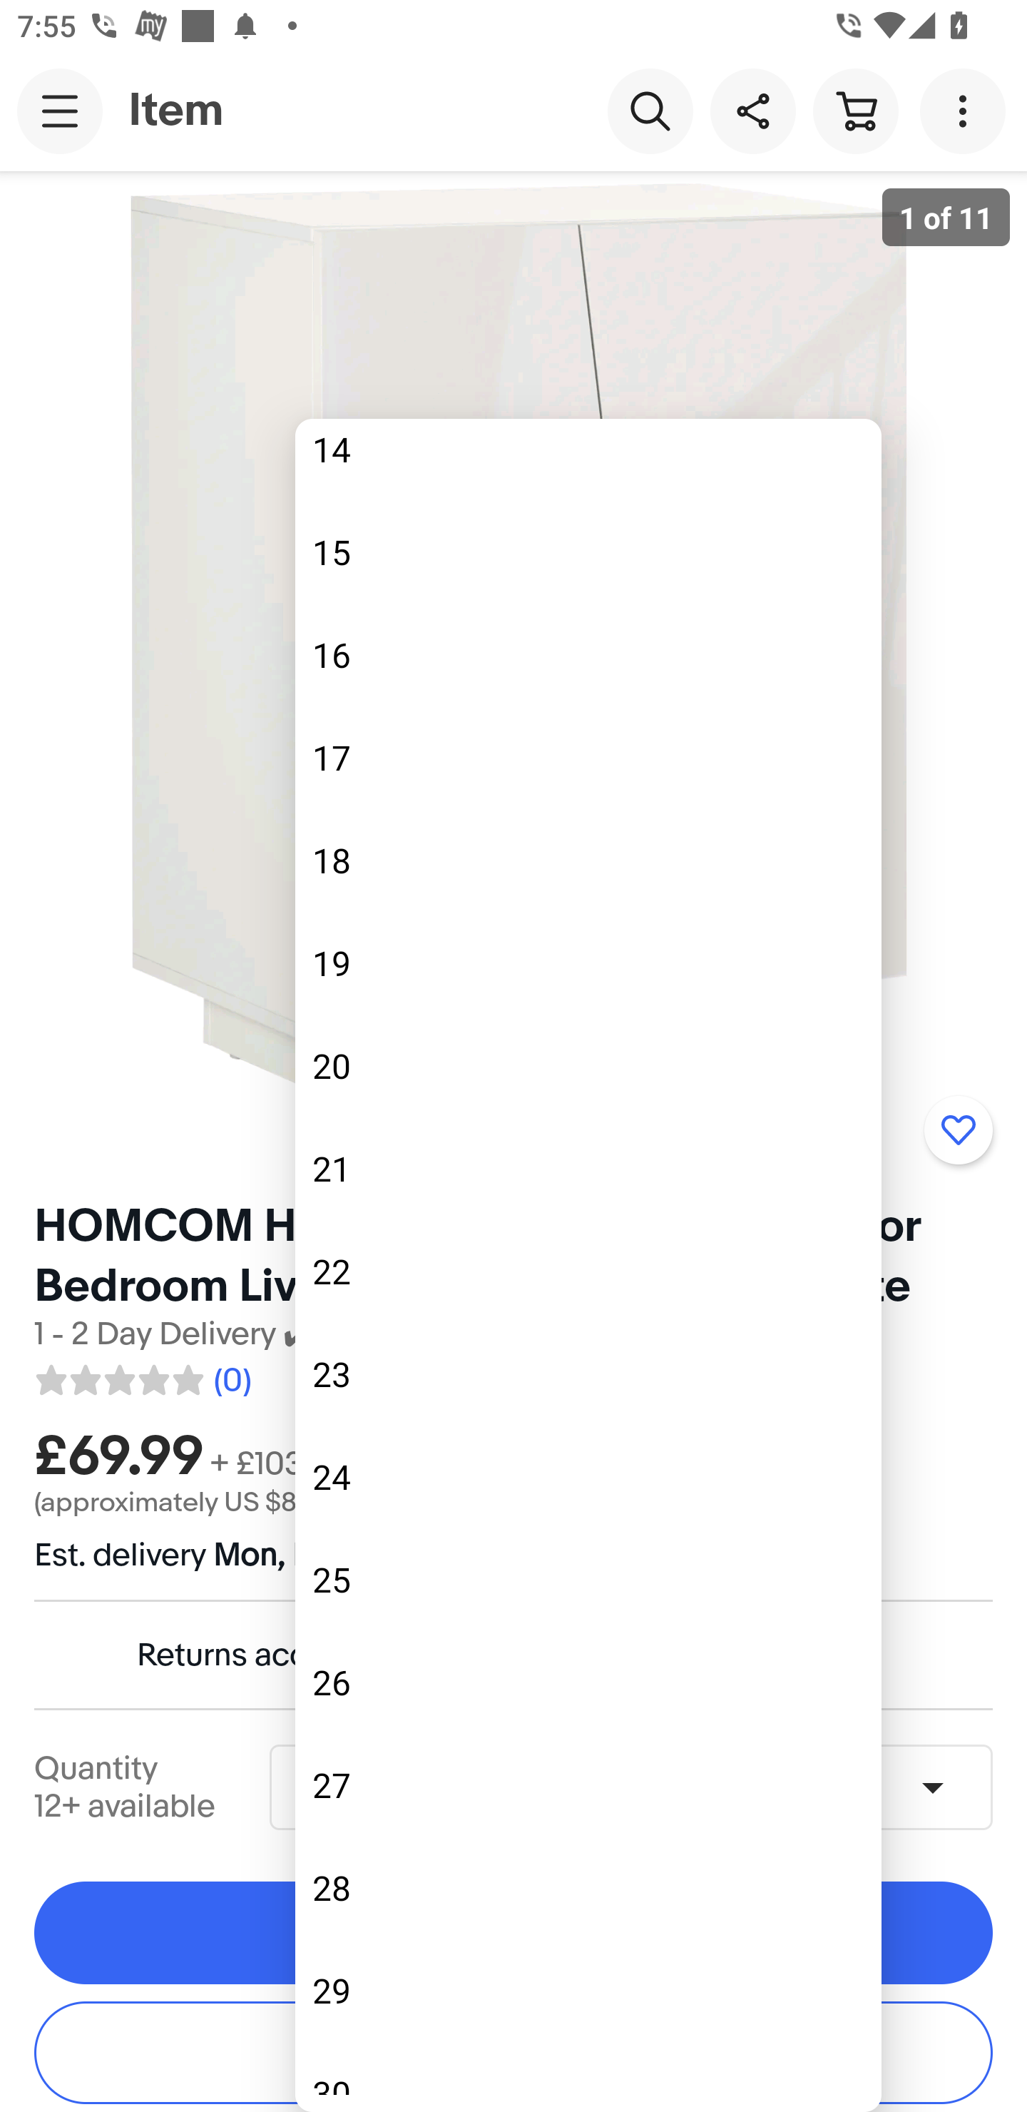  What do you see at coordinates (588, 1580) in the screenshot?
I see `25` at bounding box center [588, 1580].